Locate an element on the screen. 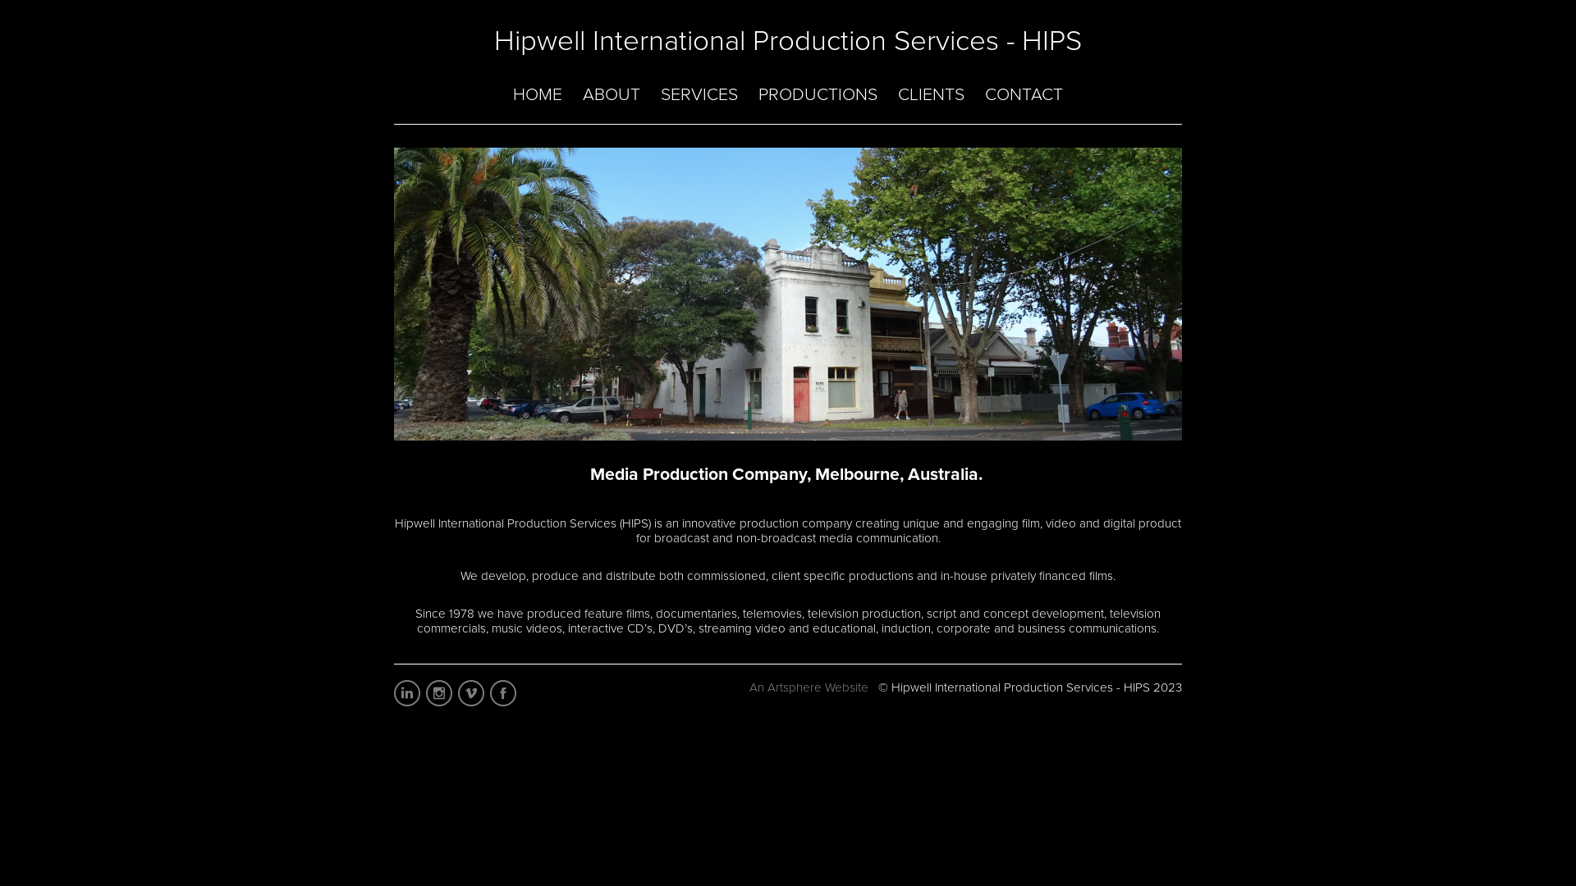 This screenshot has height=886, width=1576. Vimeo is located at coordinates (473, 696).